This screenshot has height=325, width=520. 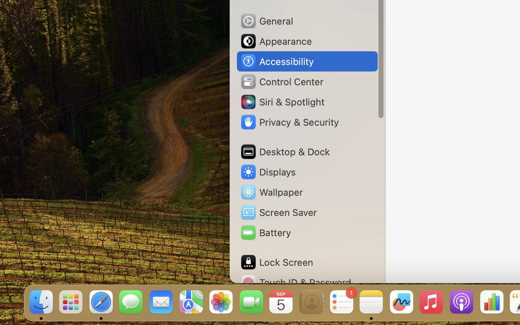 What do you see at coordinates (277, 262) in the screenshot?
I see `Lock Screen` at bounding box center [277, 262].